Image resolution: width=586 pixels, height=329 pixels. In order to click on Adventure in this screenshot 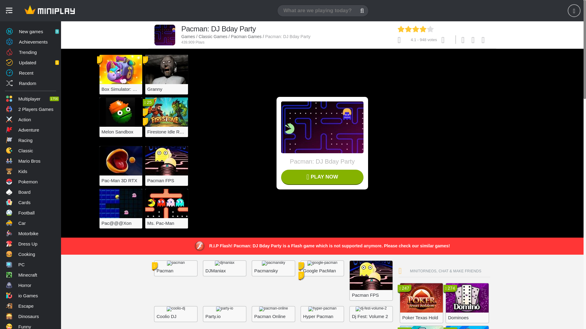, I will do `click(31, 130)`.